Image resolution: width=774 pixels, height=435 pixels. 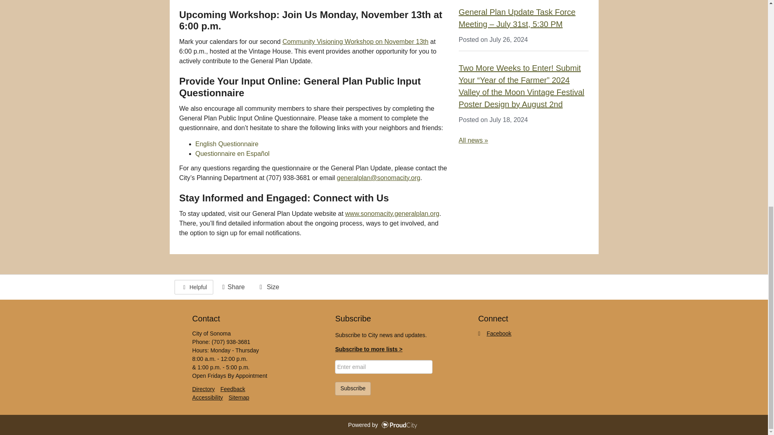 What do you see at coordinates (392, 213) in the screenshot?
I see `www.sonomacity.generalplan.org` at bounding box center [392, 213].